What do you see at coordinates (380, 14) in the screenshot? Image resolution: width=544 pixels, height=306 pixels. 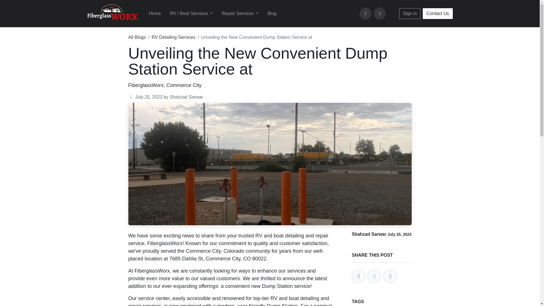 I see `Search` at bounding box center [380, 14].